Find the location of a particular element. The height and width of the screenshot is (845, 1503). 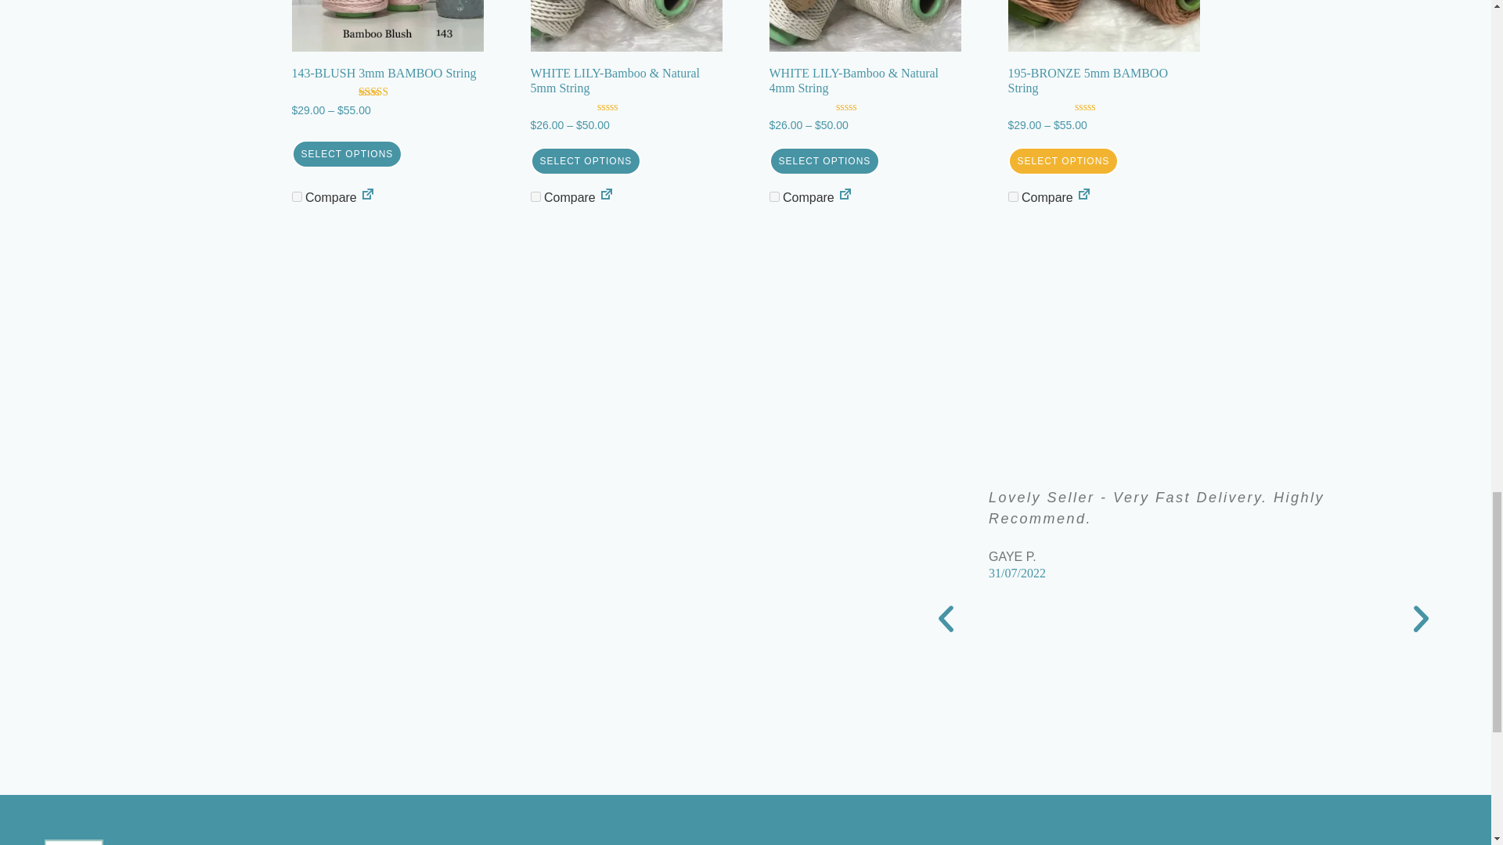

on is located at coordinates (1013, 197).